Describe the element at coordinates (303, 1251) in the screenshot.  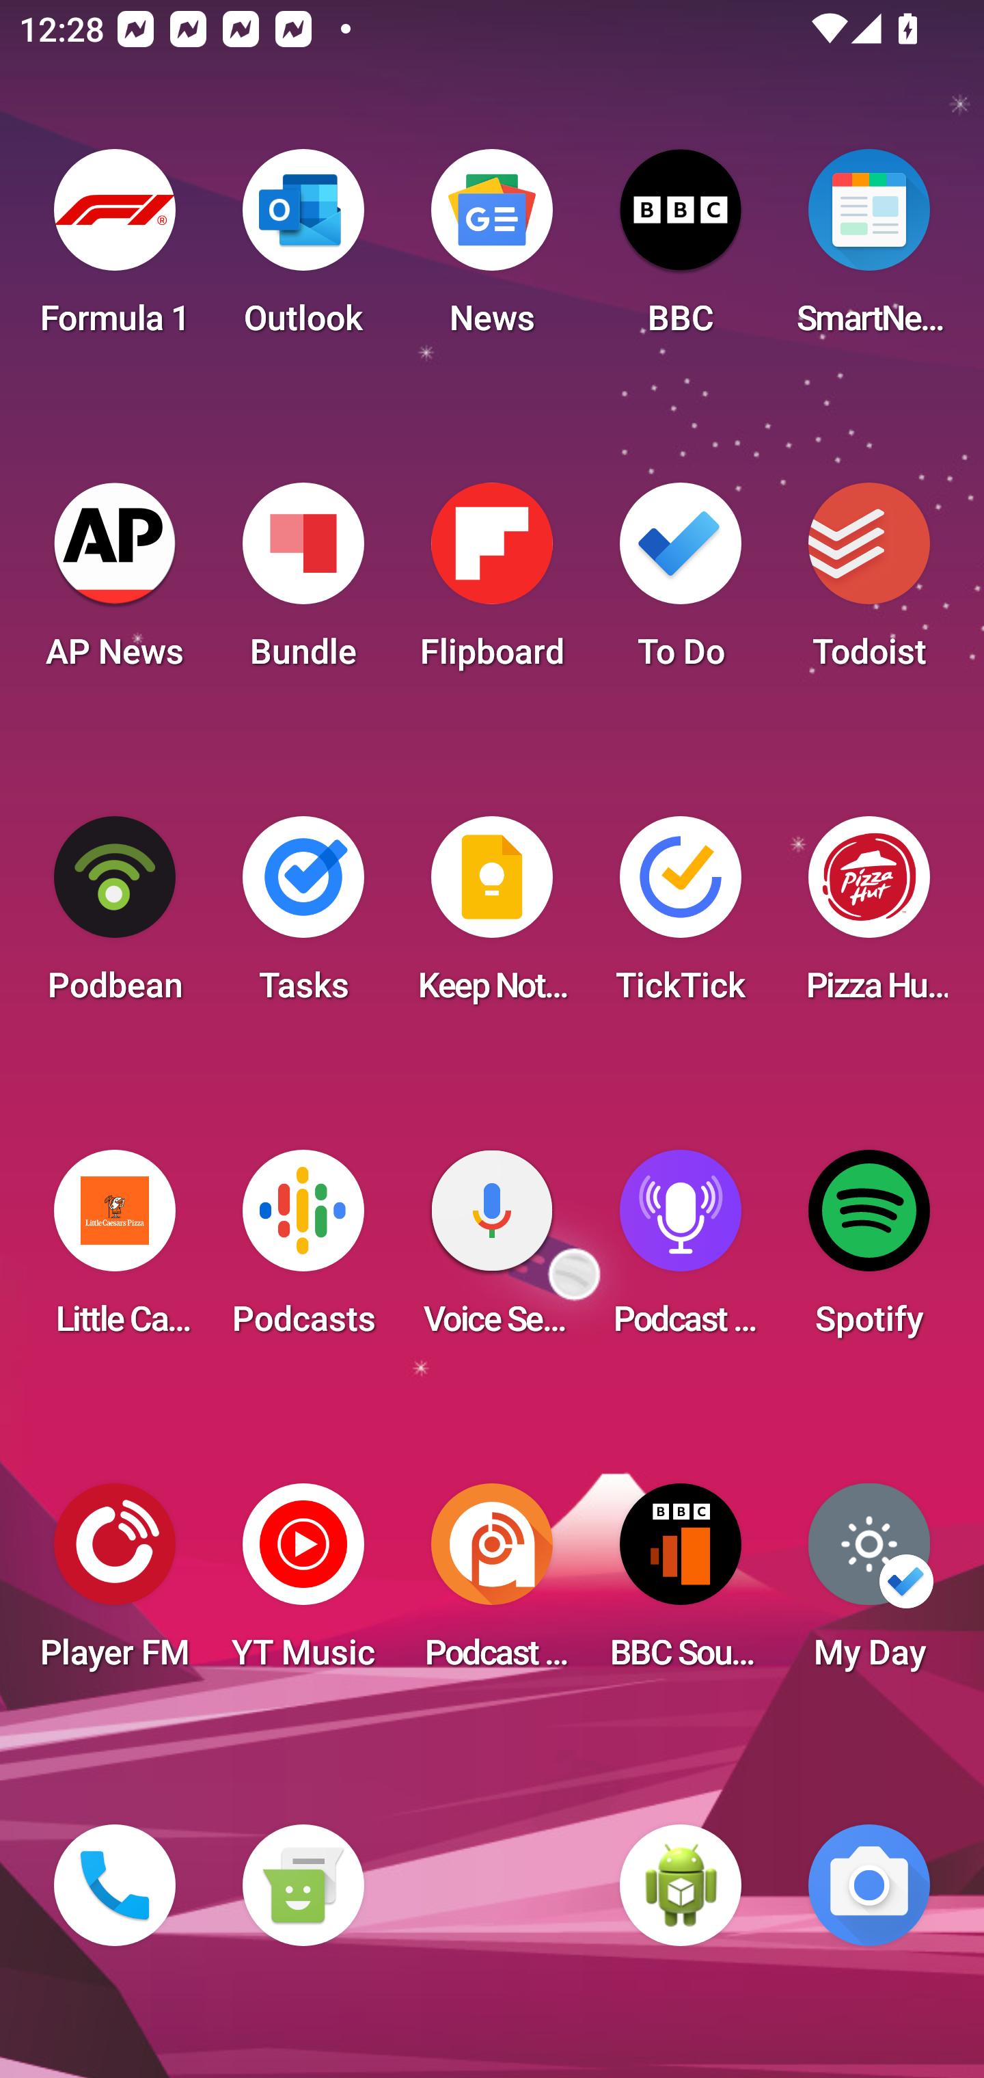
I see `Podcasts` at that location.